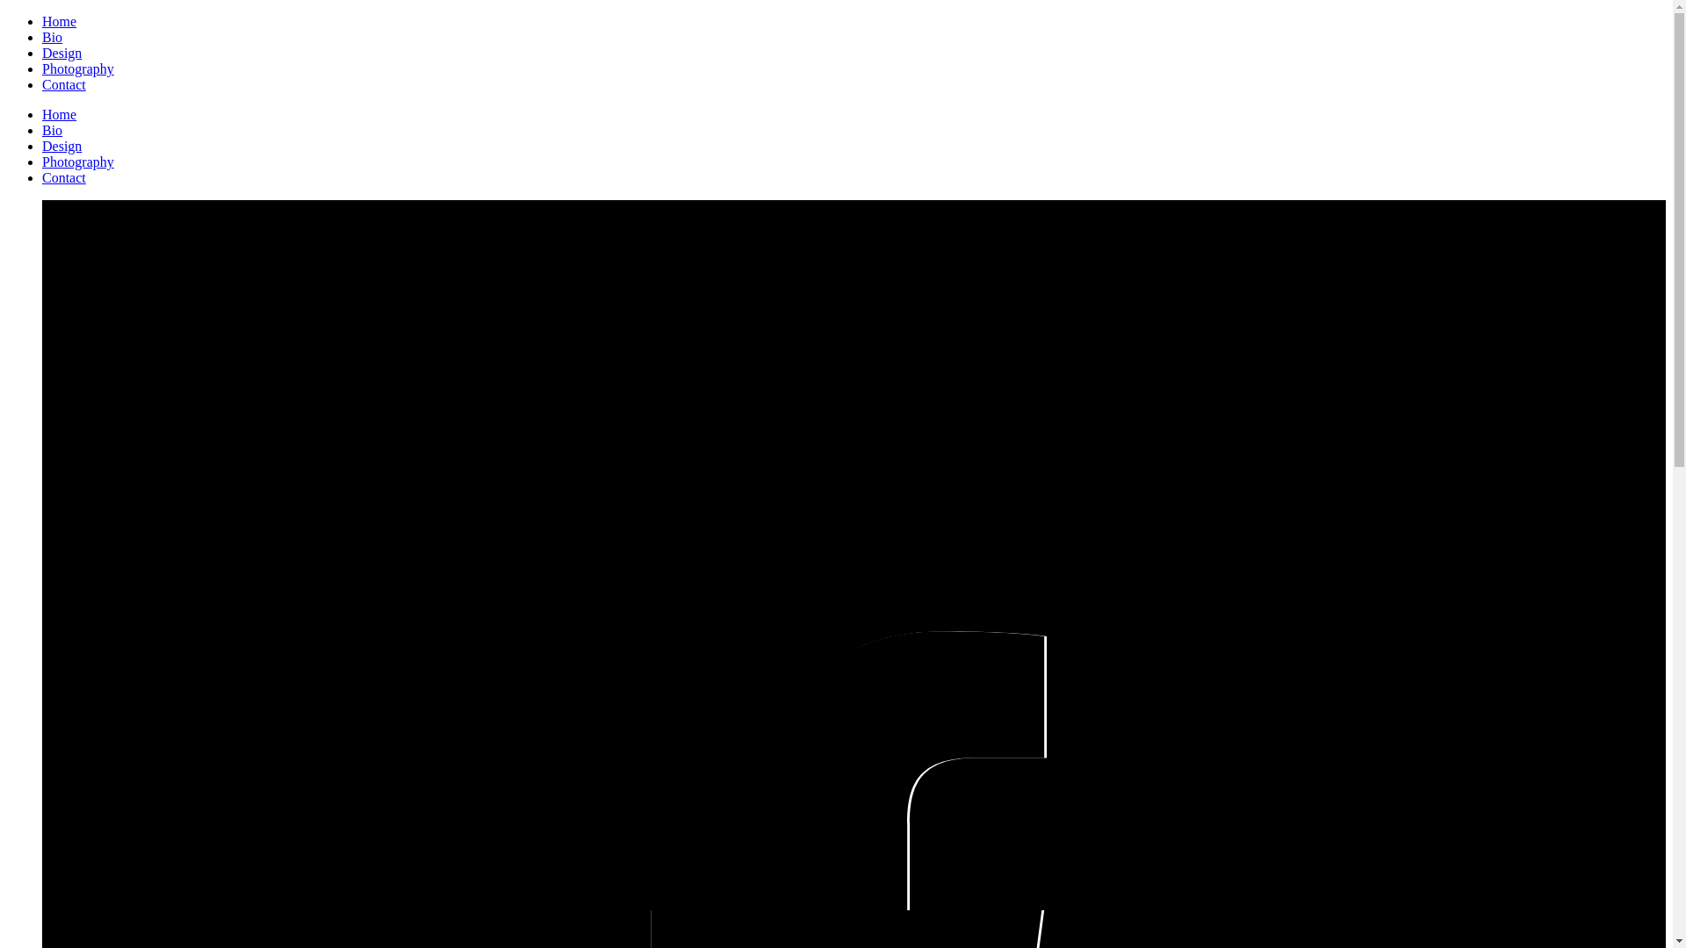 This screenshot has width=1686, height=948. Describe the element at coordinates (60, 114) in the screenshot. I see `Home` at that location.